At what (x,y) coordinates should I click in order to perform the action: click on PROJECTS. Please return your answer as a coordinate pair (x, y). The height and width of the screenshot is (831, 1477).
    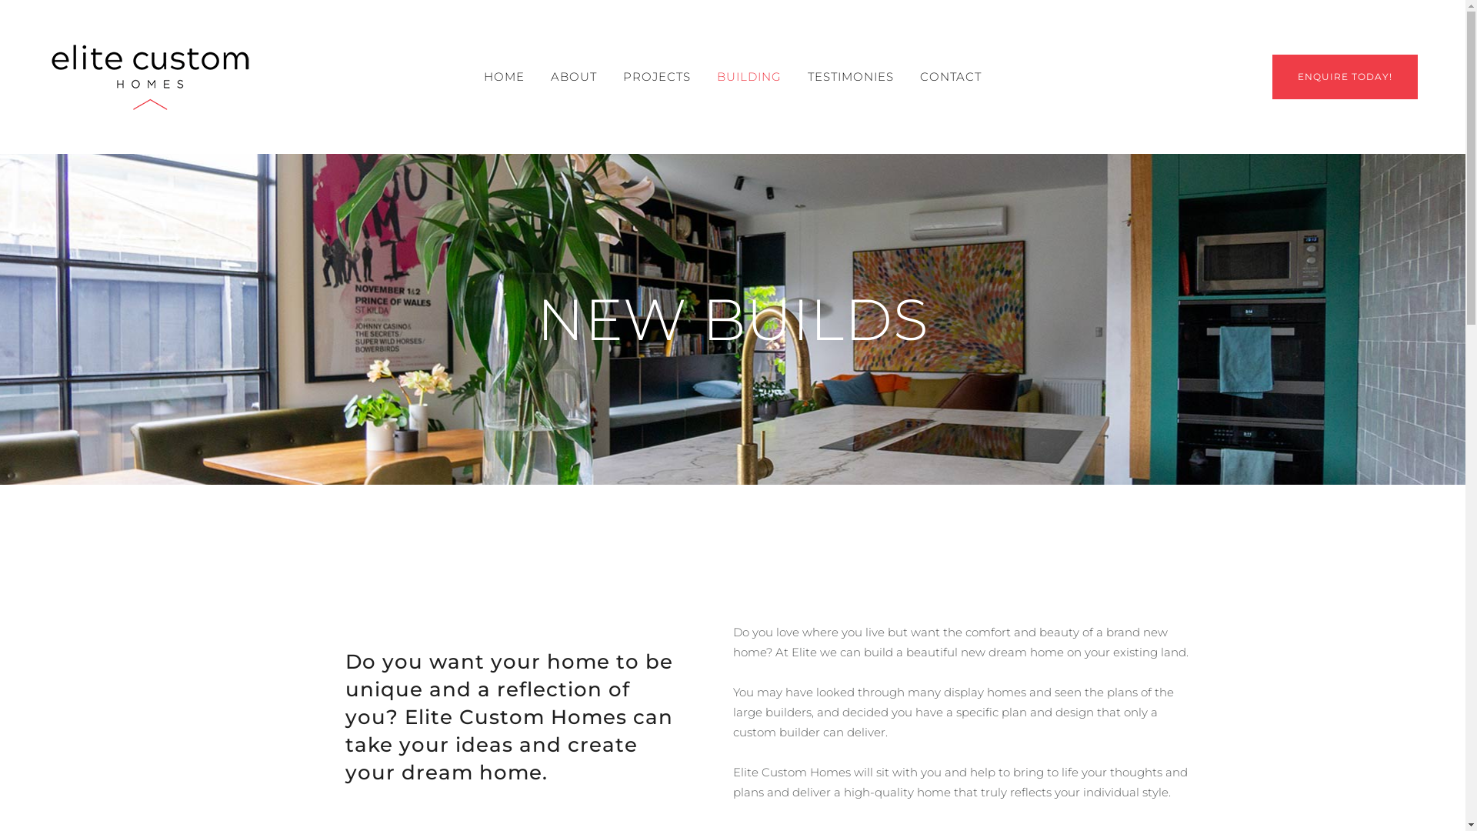
    Looking at the image, I should click on (657, 77).